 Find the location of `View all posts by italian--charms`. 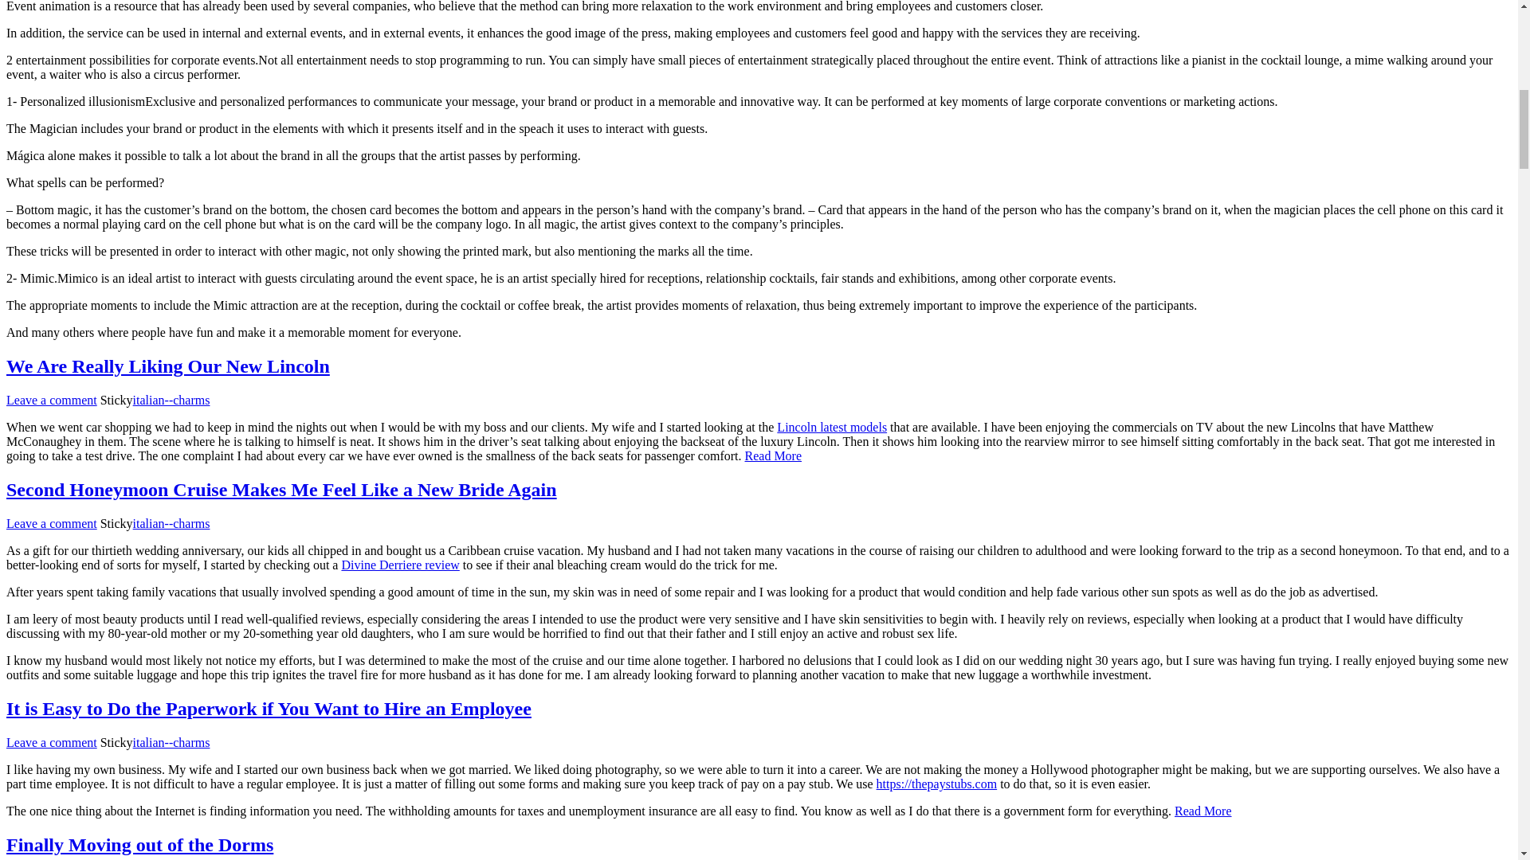

View all posts by italian--charms is located at coordinates (172, 400).